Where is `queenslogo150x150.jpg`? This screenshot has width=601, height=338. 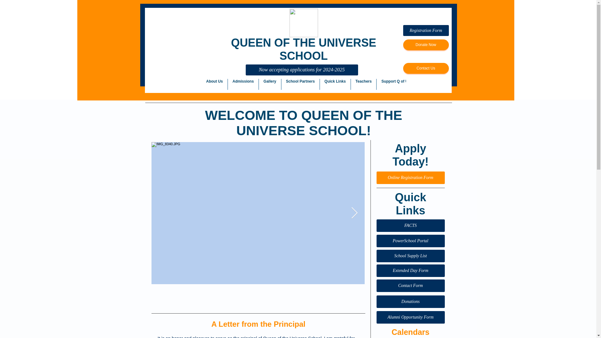
queenslogo150x150.jpg is located at coordinates (303, 23).